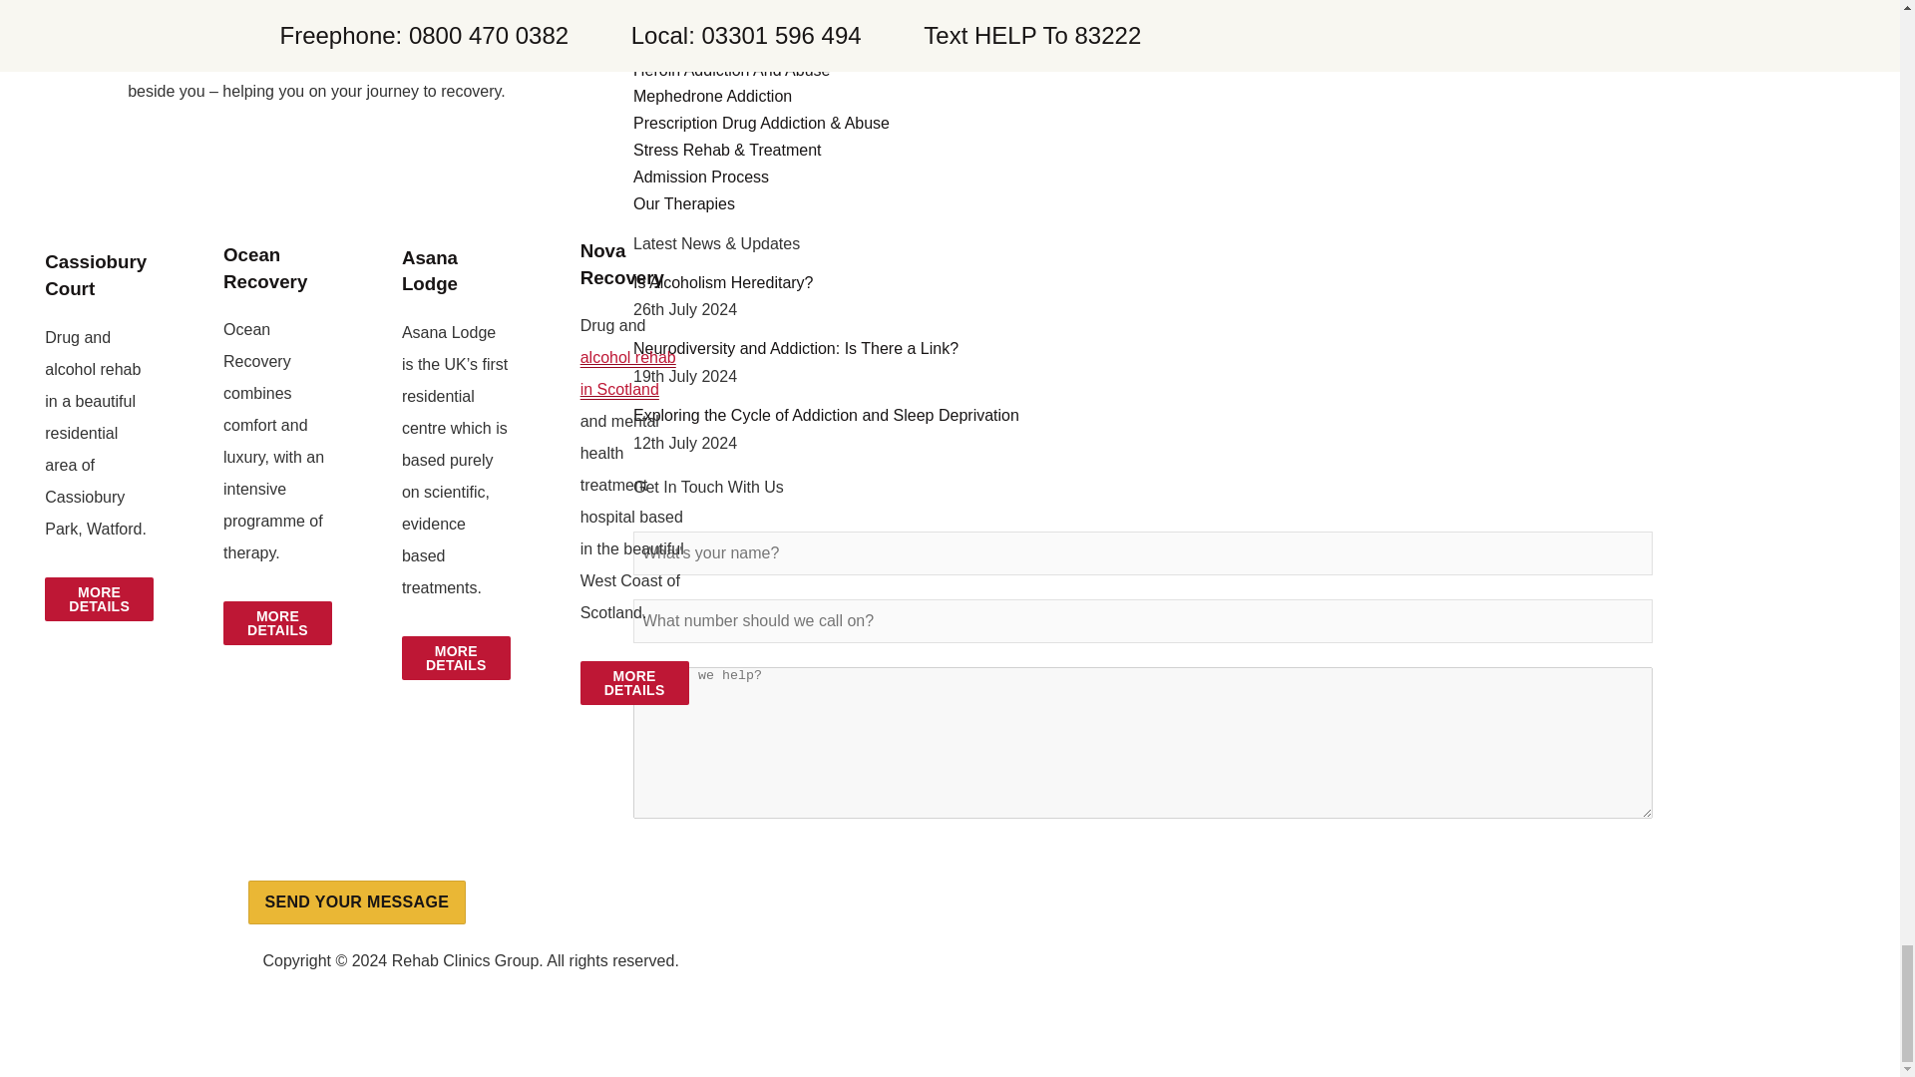  Describe the element at coordinates (622, 263) in the screenshot. I see `Nova Recovery` at that location.